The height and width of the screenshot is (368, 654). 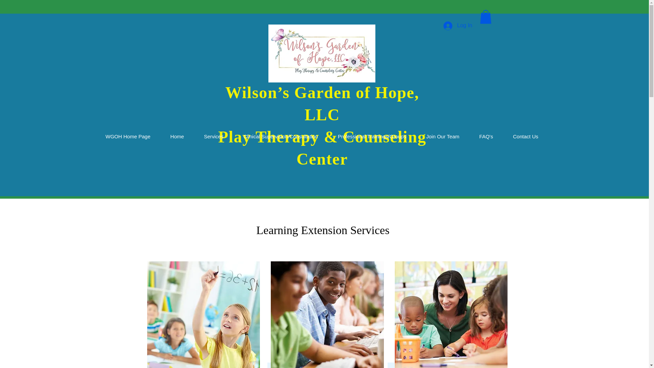 What do you see at coordinates (128, 137) in the screenshot?
I see `WGOH Home Page` at bounding box center [128, 137].